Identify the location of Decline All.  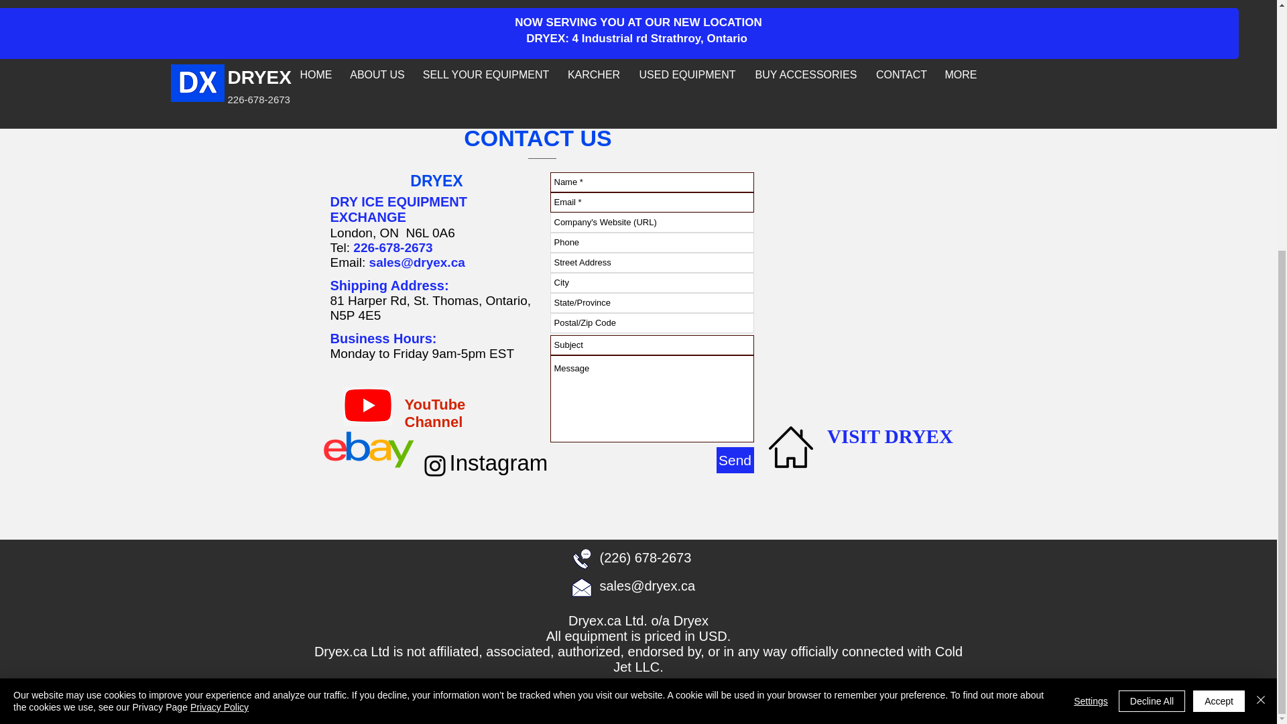
(1152, 326).